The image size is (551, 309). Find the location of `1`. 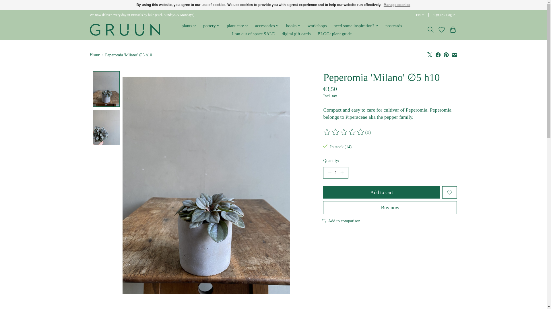

1 is located at coordinates (335, 173).